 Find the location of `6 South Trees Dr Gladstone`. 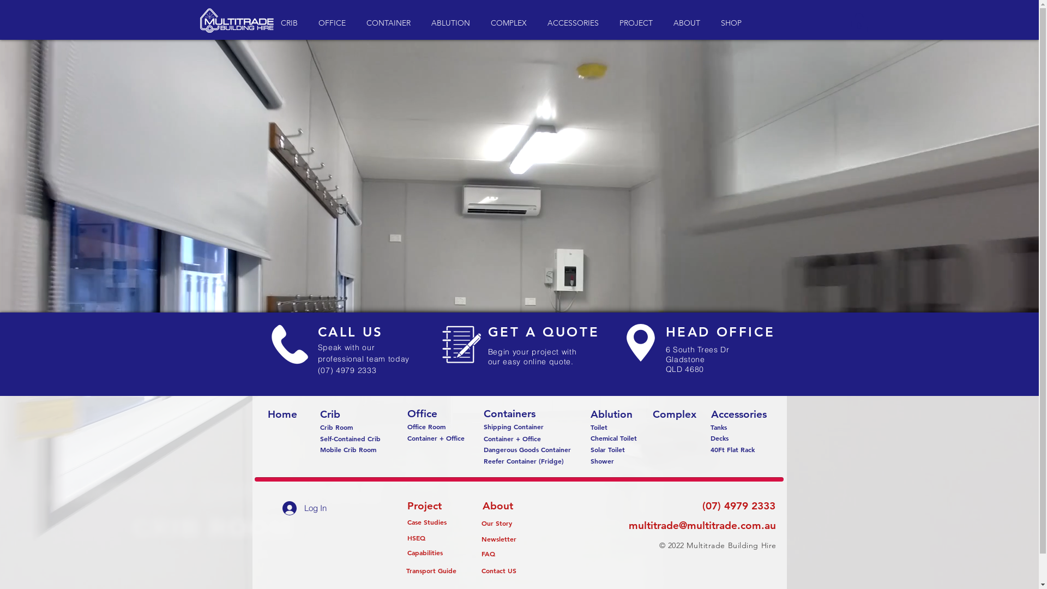

6 South Trees Dr Gladstone is located at coordinates (697, 354).